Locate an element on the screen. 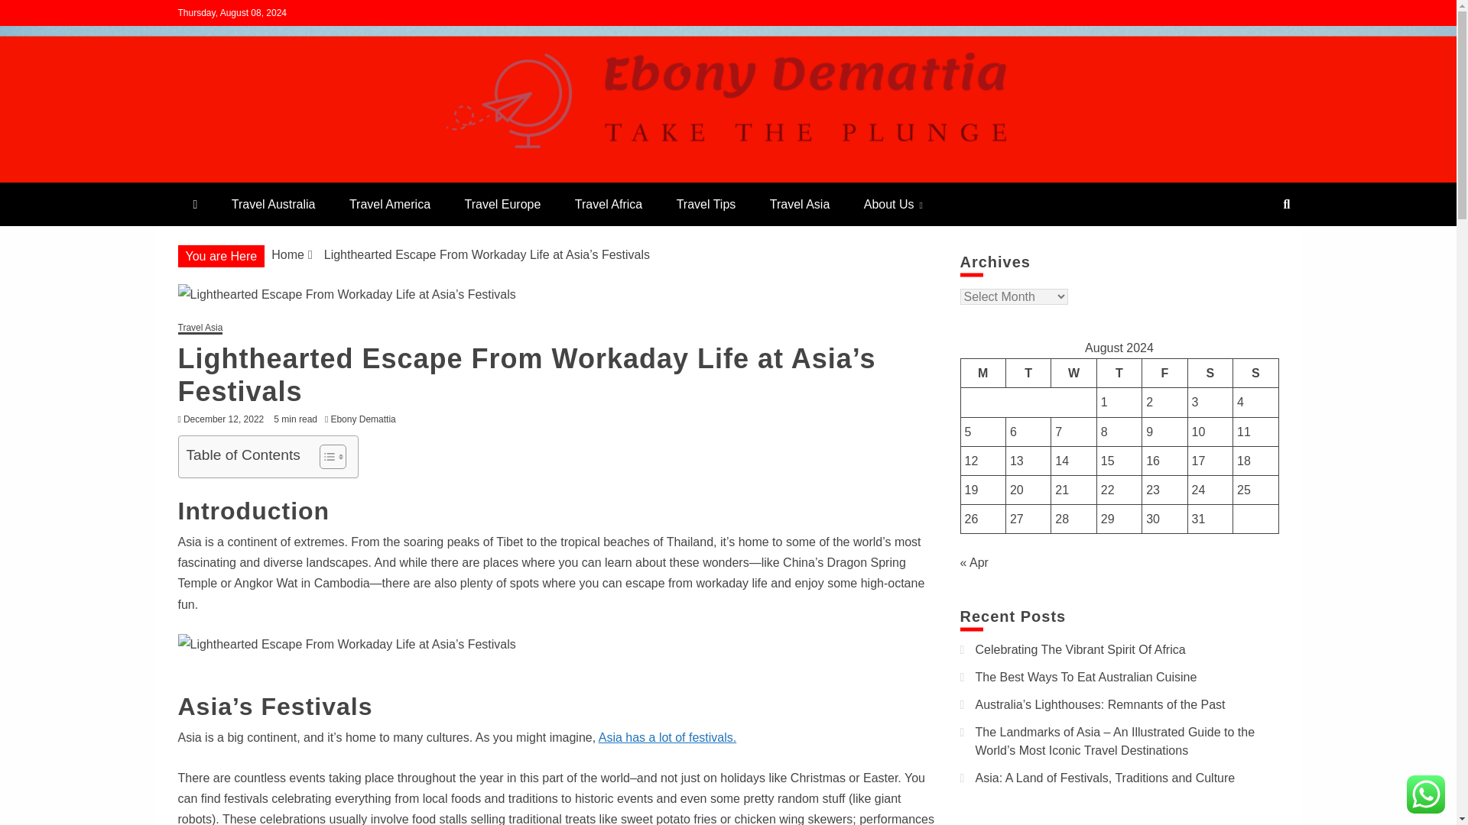  Travel Tips is located at coordinates (706, 203).